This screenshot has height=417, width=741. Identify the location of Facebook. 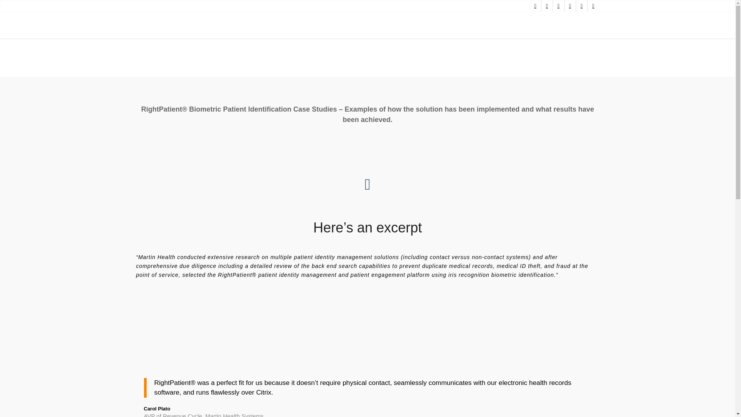
(558, 6).